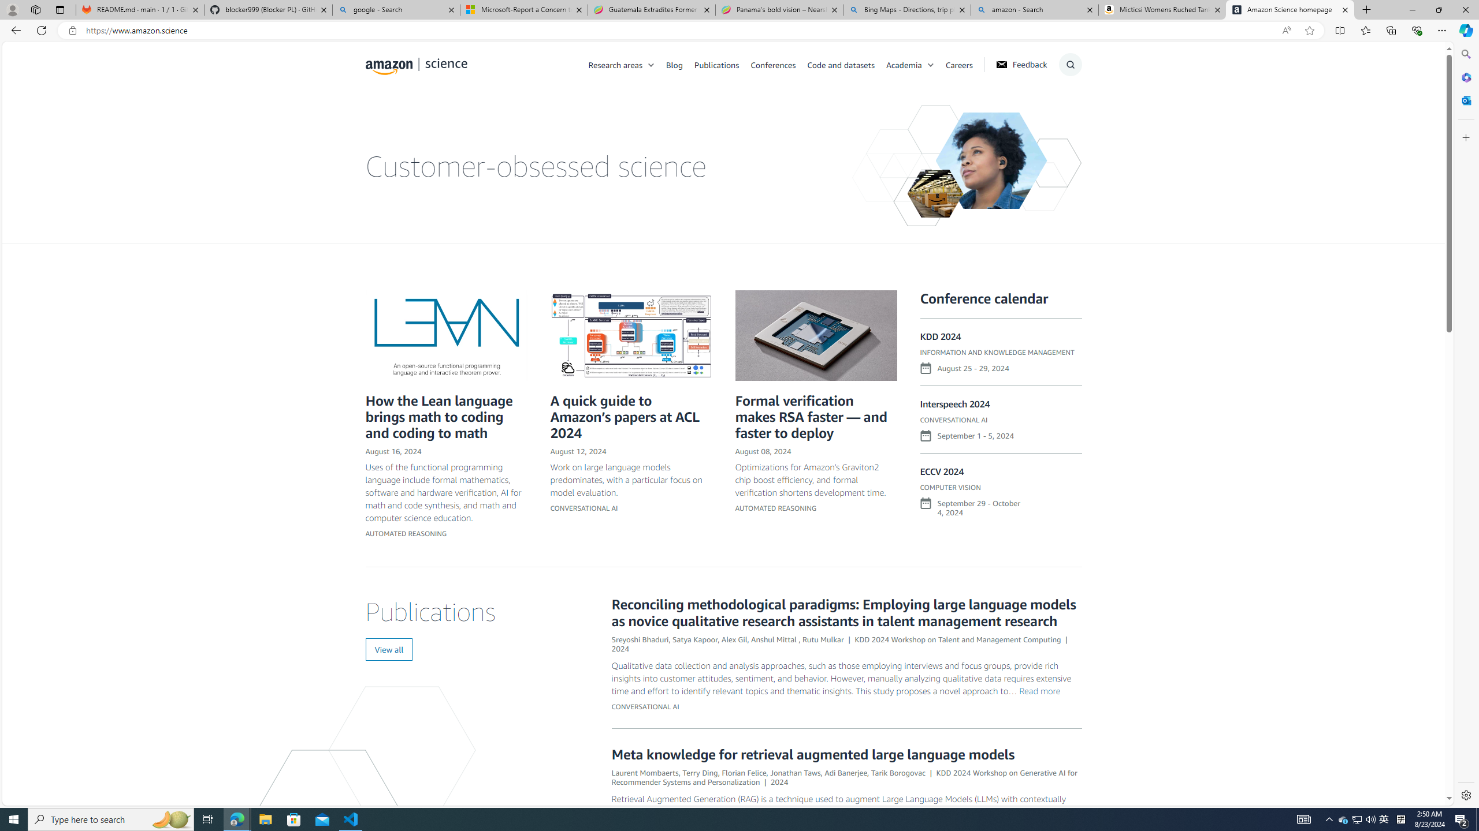 The height and width of the screenshot is (831, 1479). I want to click on Amazon Science Fulfillment Center OAK4 in Tracy, CA, so click(935, 193).